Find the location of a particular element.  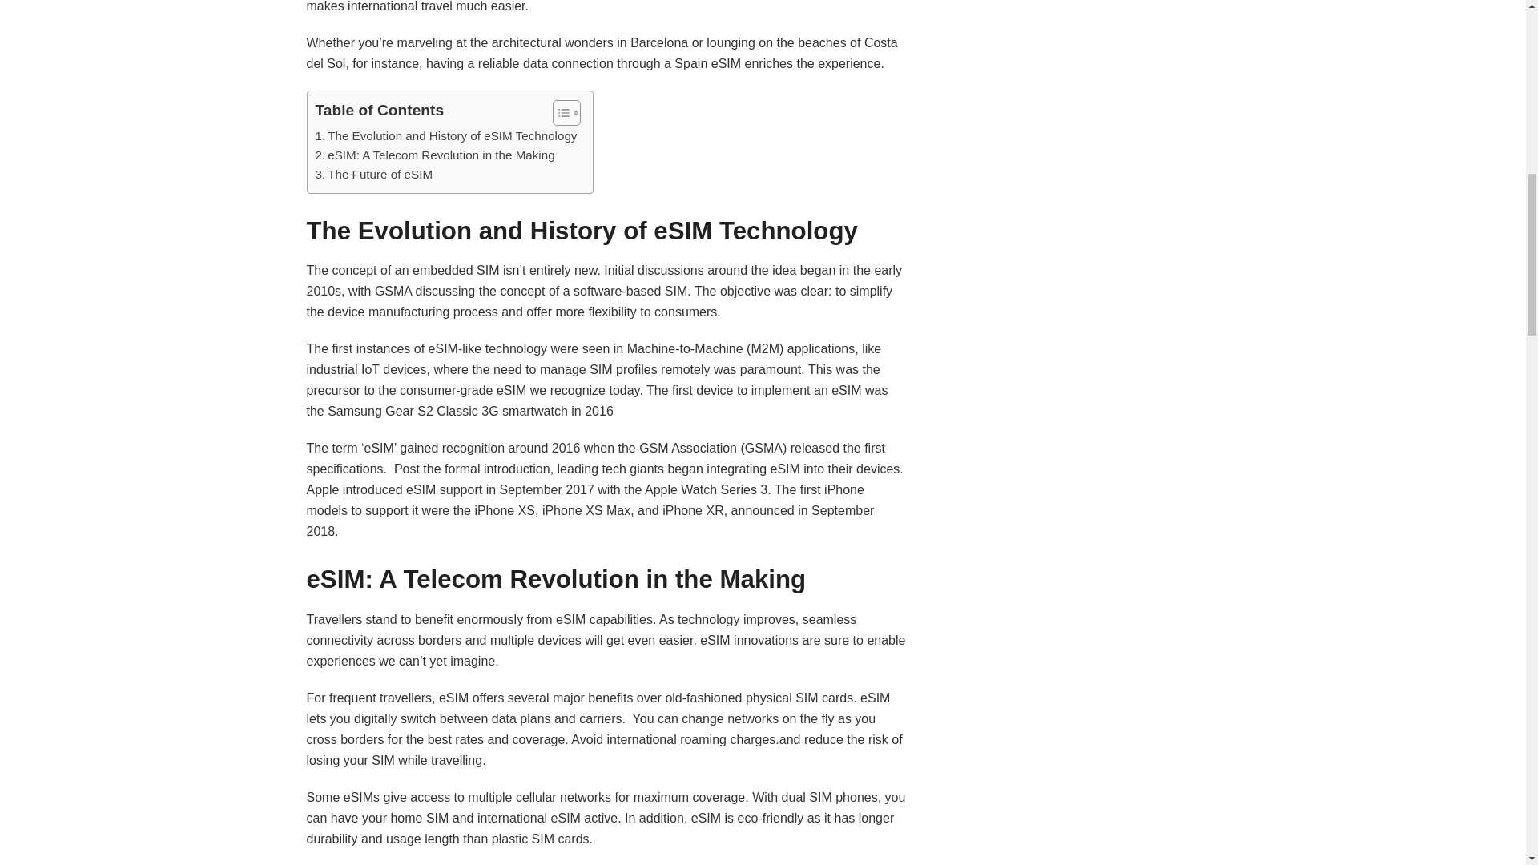

The Evolution and History of eSIM Technology is located at coordinates (446, 136).